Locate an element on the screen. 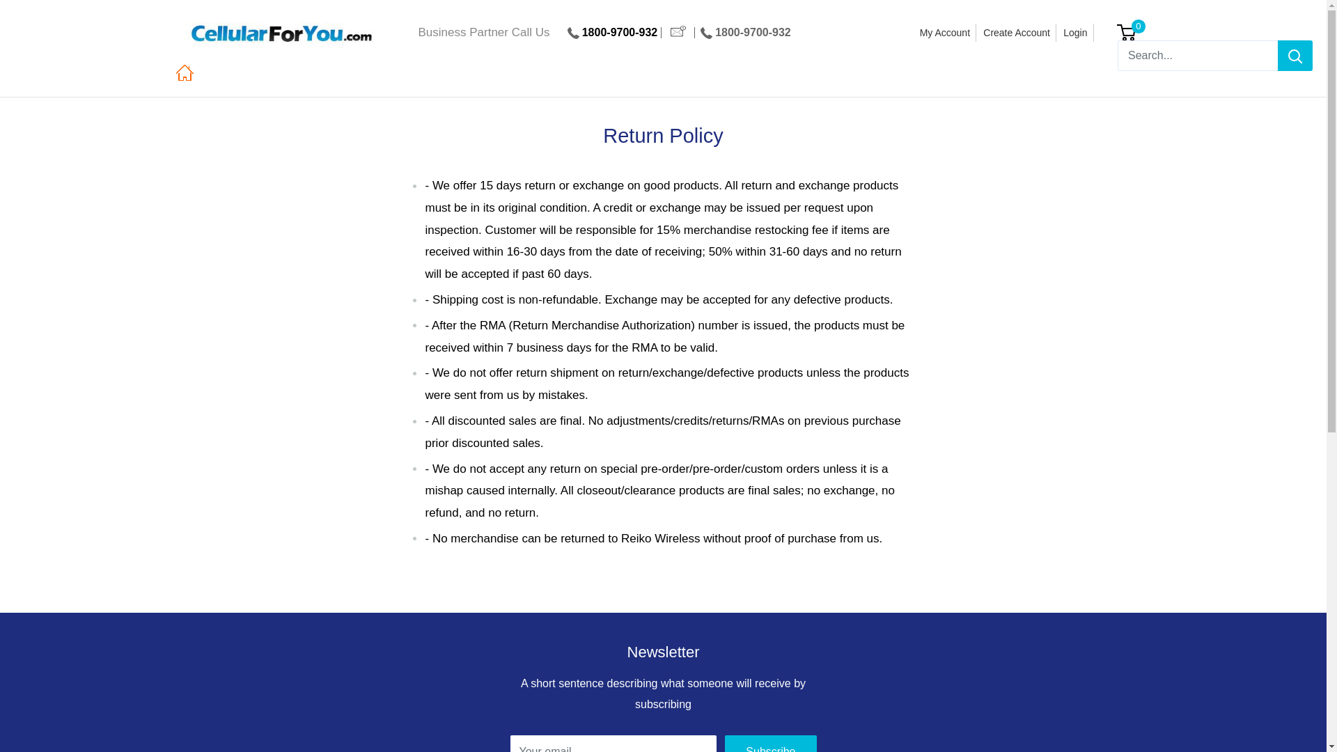 The width and height of the screenshot is (1337, 752). Create Account is located at coordinates (1017, 32).